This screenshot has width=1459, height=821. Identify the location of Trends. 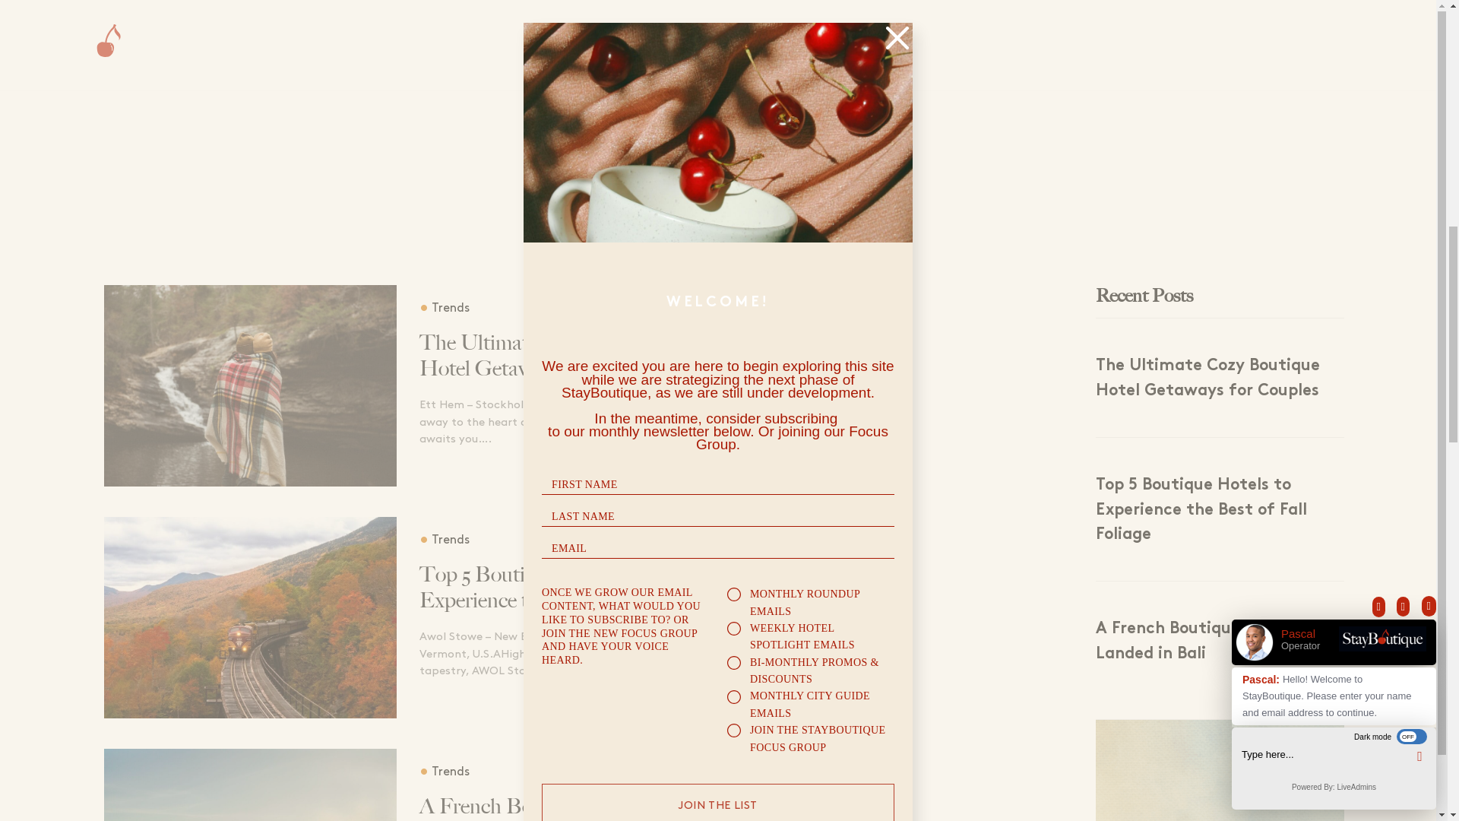
(445, 540).